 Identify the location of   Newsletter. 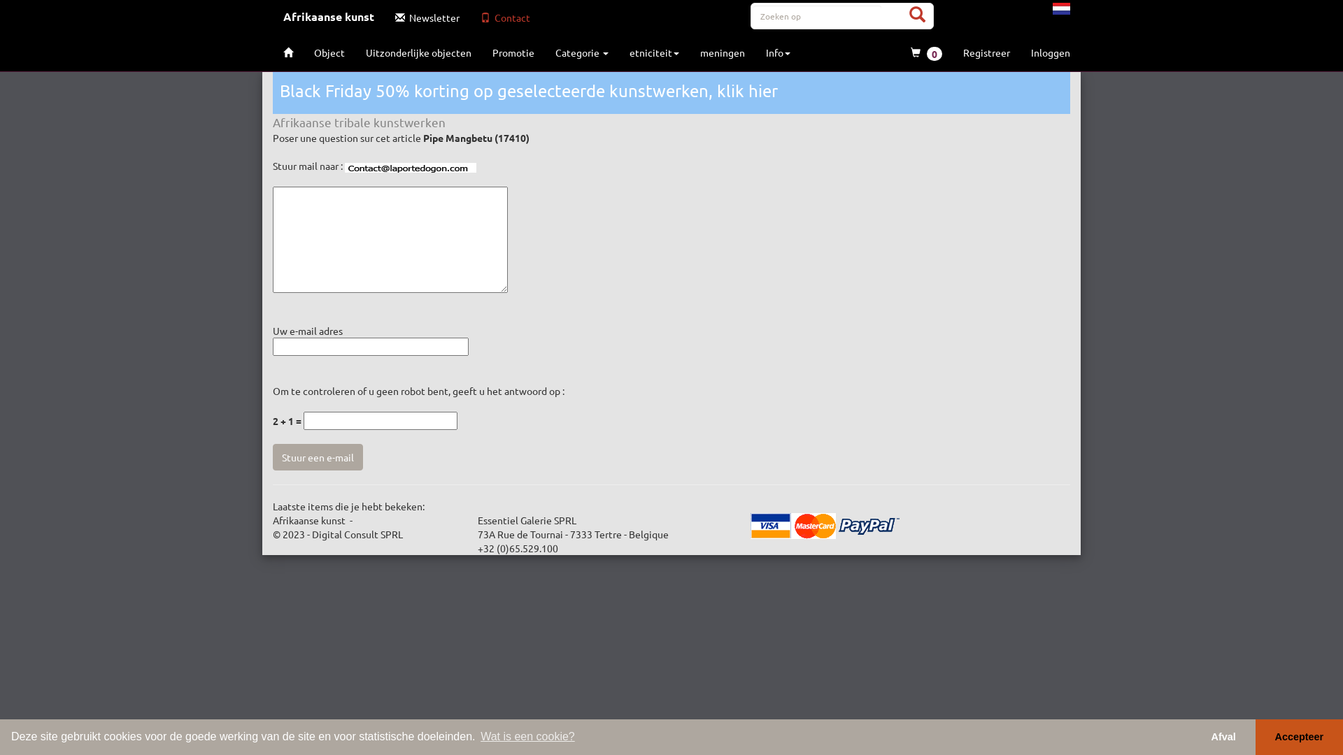
(427, 17).